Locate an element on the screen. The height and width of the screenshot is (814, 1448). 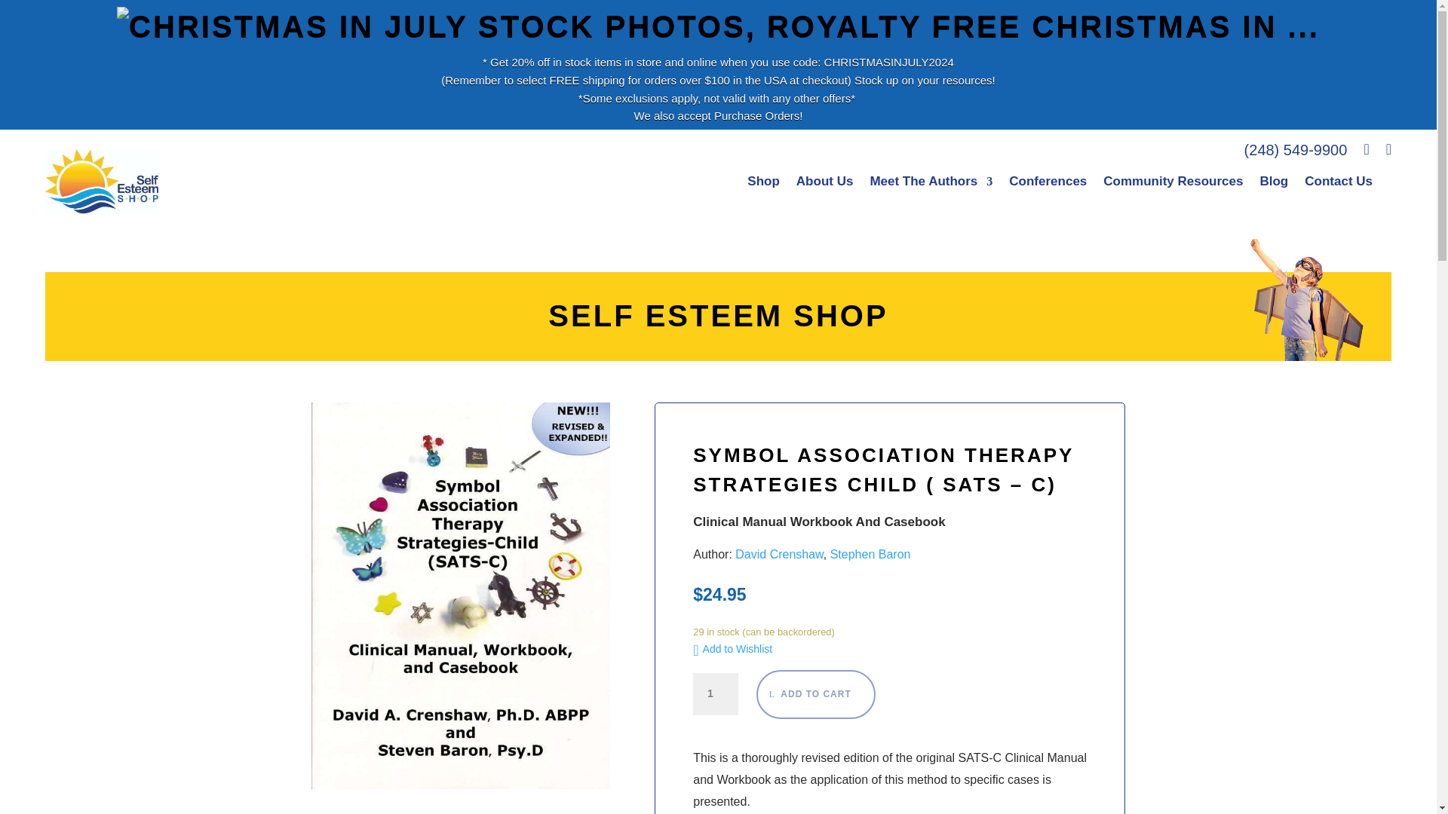
Conferences is located at coordinates (1048, 181).